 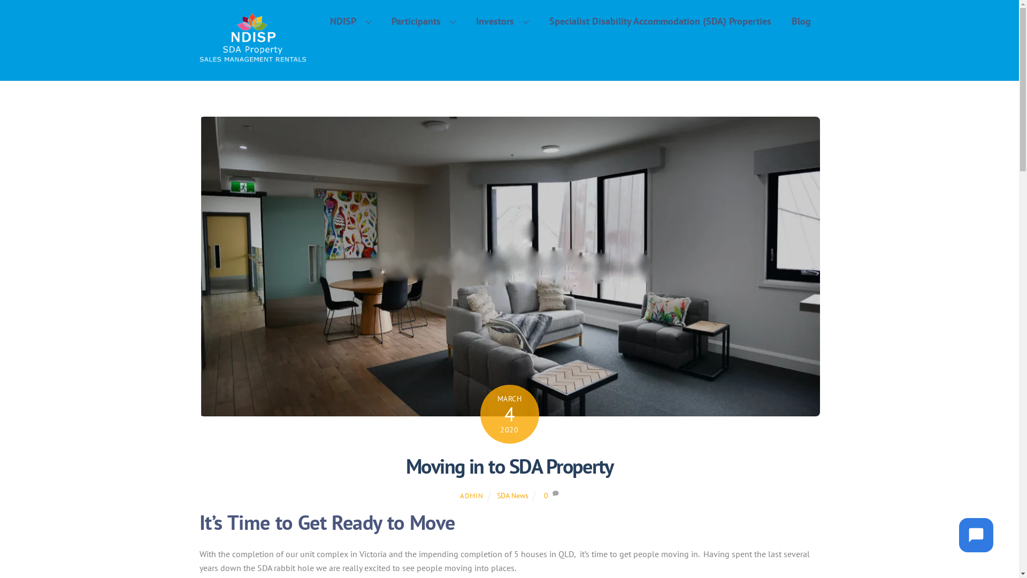 I want to click on Chatbot, so click(x=976, y=535).